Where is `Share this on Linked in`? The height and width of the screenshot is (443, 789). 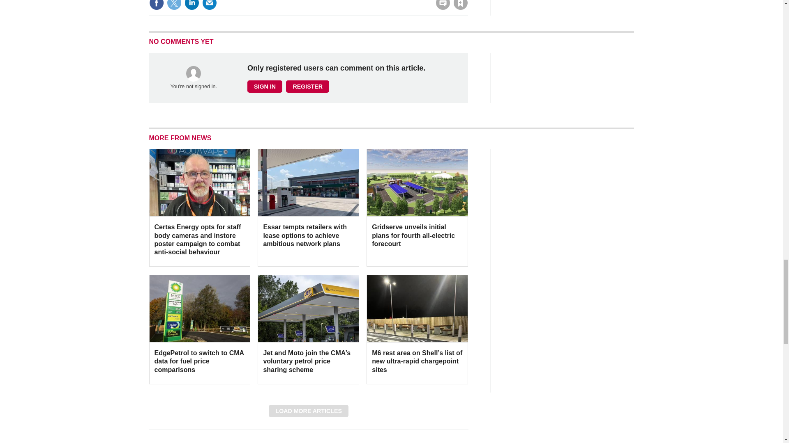 Share this on Linked in is located at coordinates (191, 5).